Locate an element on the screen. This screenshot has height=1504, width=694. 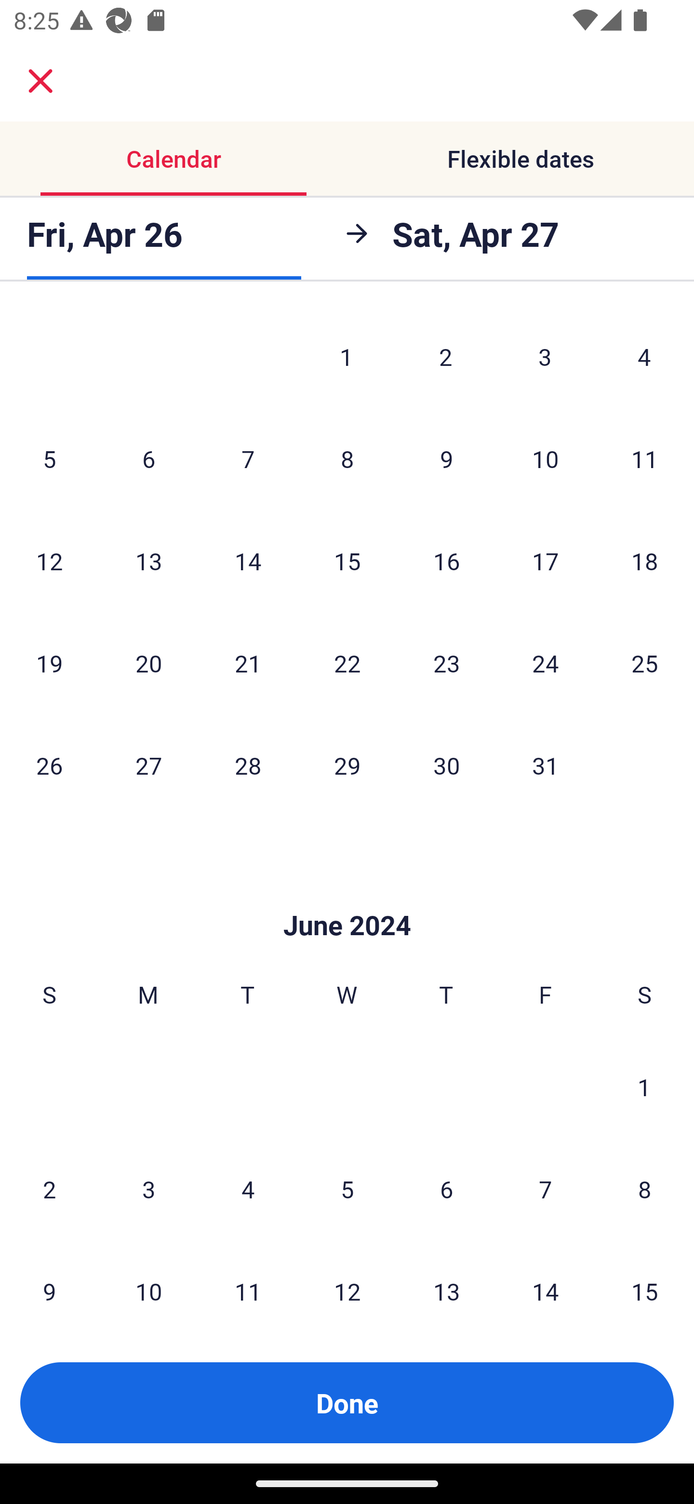
3 Friday, May 3, 2024 is located at coordinates (545, 357).